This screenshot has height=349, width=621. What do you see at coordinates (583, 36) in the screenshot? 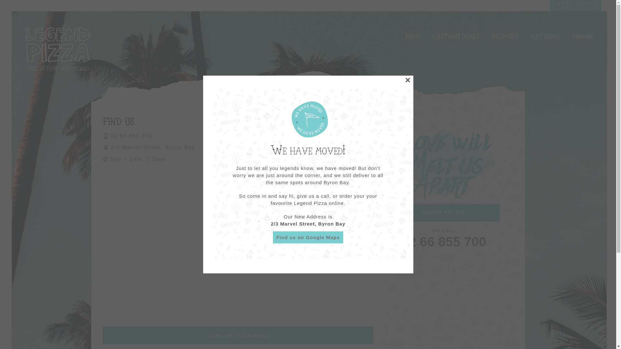
I see `FIND US` at bounding box center [583, 36].